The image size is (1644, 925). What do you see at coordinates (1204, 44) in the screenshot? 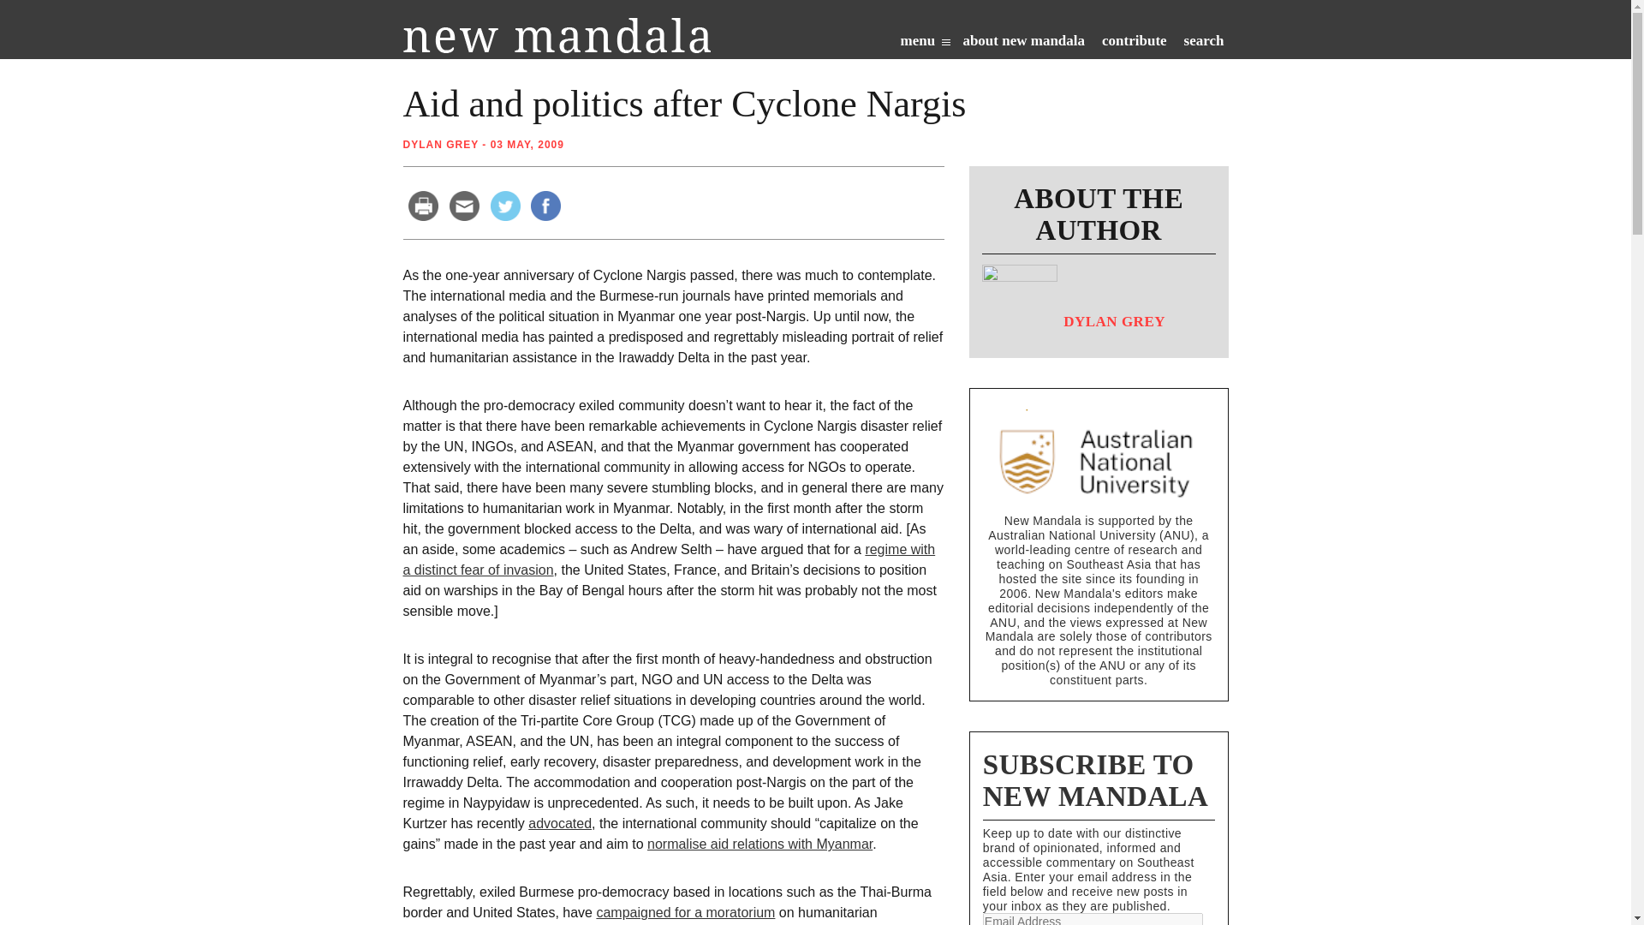
I see `search` at bounding box center [1204, 44].